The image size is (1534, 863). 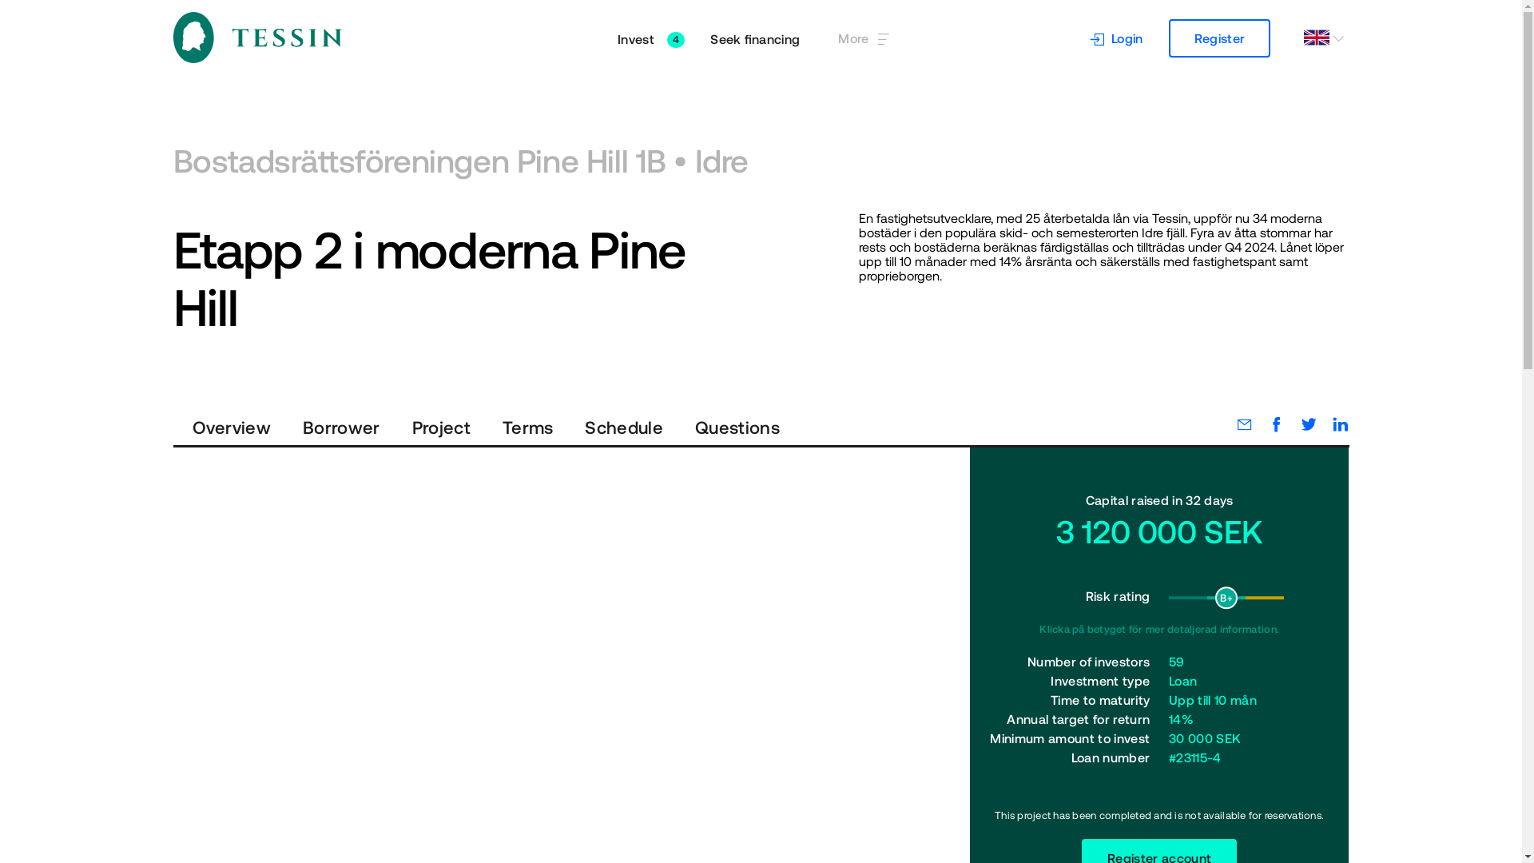 I want to click on Login, so click(x=438, y=425).